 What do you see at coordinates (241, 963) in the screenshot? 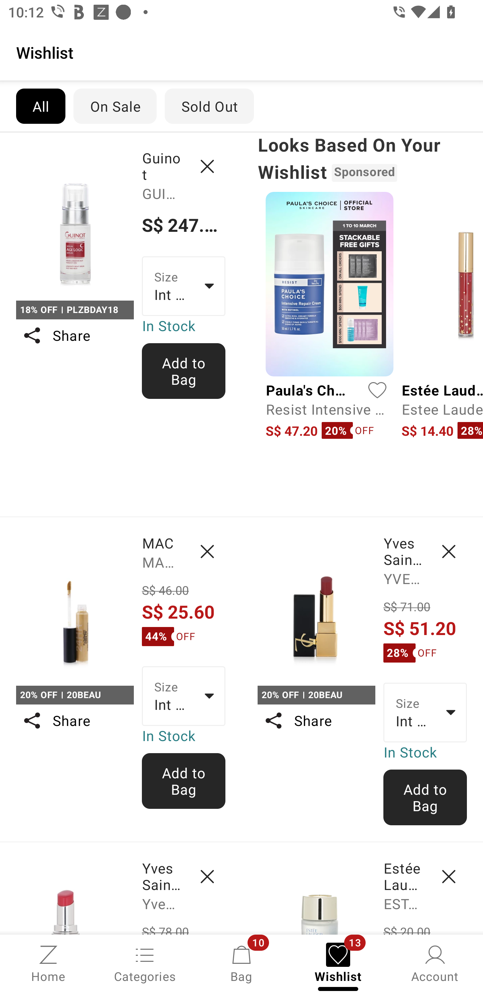
I see `Bag, 10 new notifications Bag` at bounding box center [241, 963].